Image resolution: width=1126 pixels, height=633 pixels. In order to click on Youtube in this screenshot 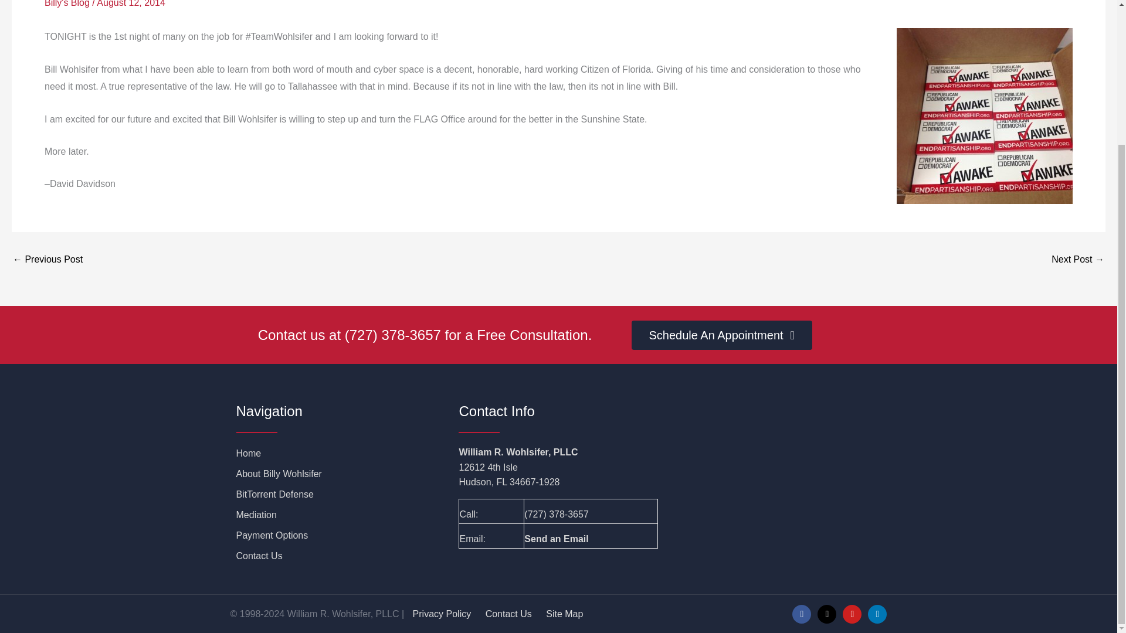, I will do `click(852, 614)`.